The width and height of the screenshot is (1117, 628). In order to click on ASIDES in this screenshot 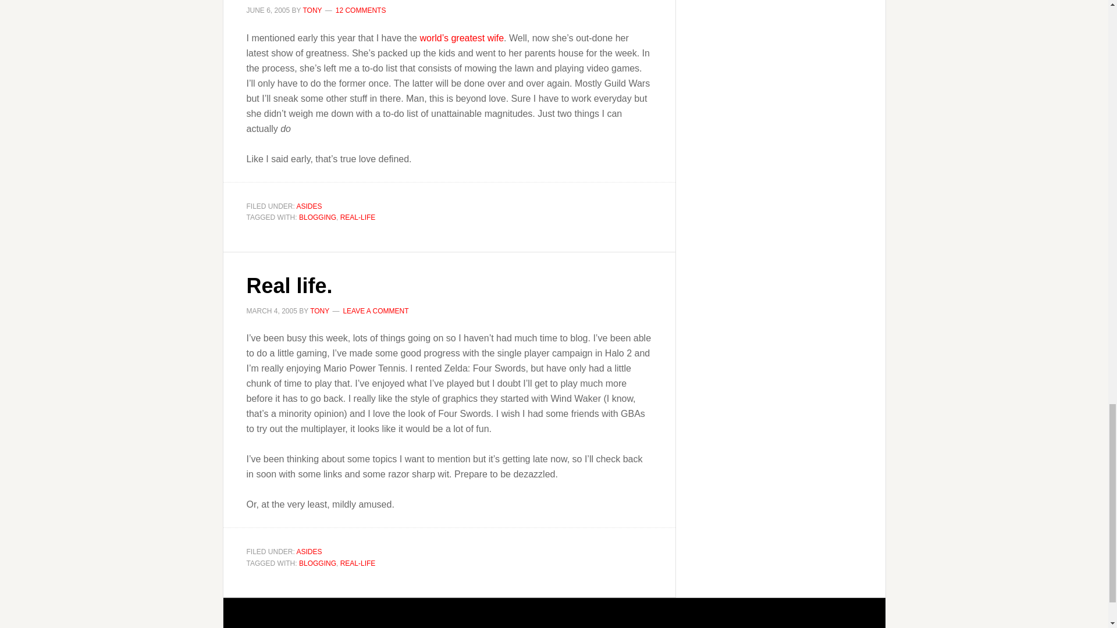, I will do `click(310, 206)`.